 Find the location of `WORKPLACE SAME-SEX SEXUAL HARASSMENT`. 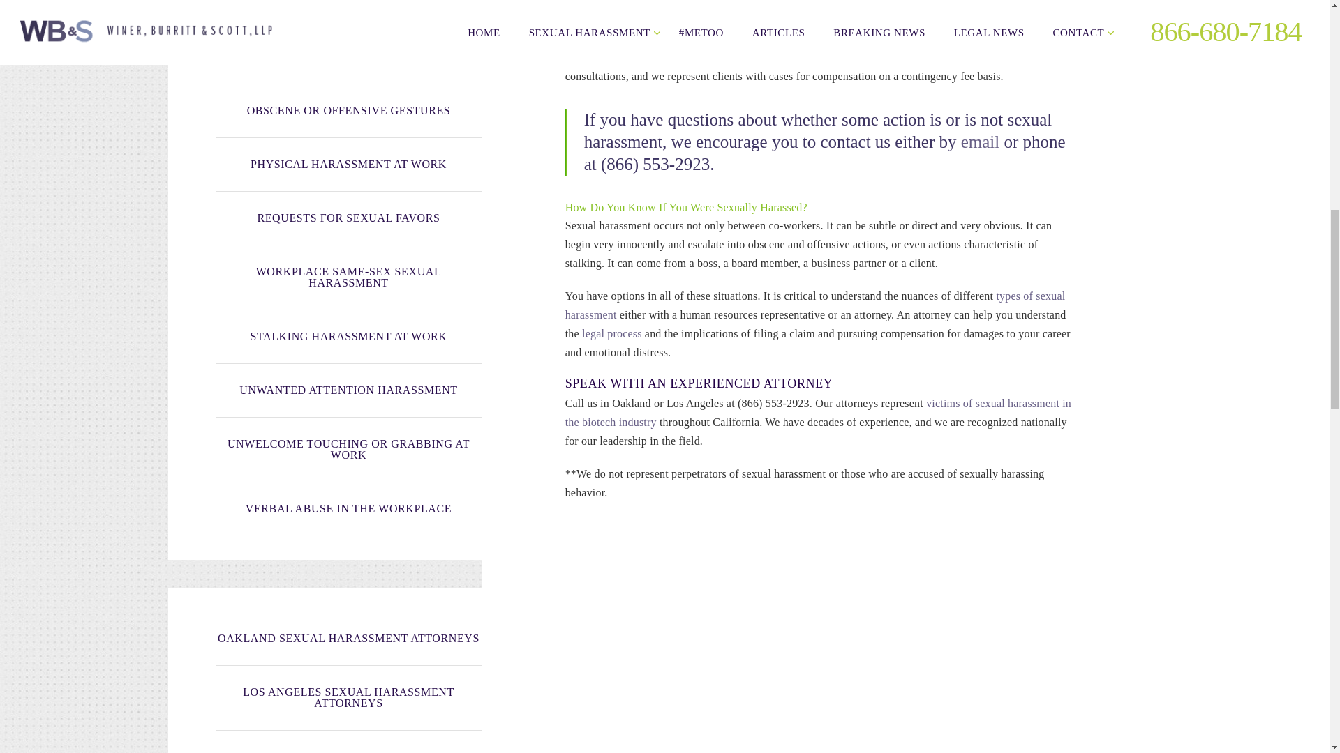

WORKPLACE SAME-SEX SEXUAL HARASSMENT is located at coordinates (348, 277).